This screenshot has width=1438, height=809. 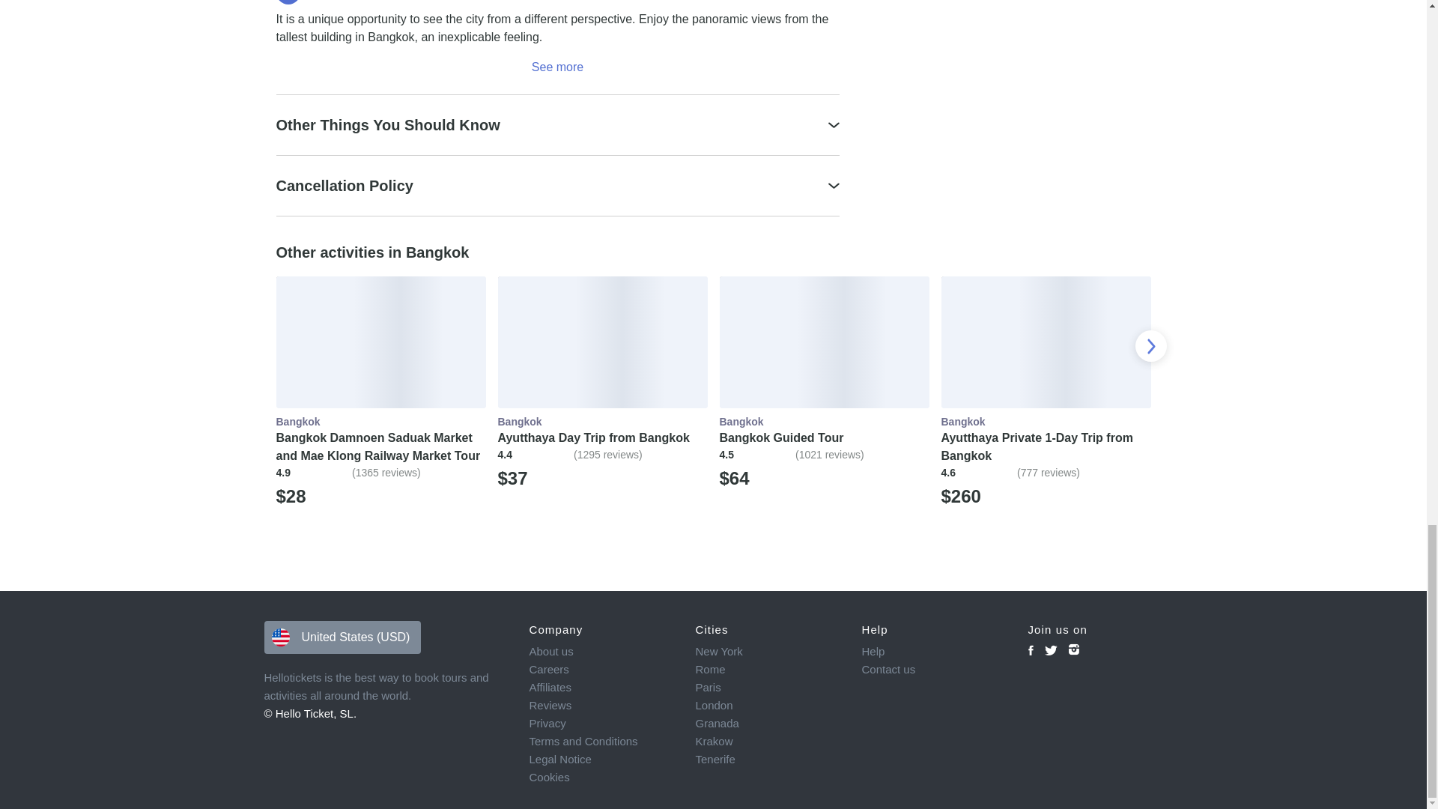 What do you see at coordinates (601, 670) in the screenshot?
I see `Careers` at bounding box center [601, 670].